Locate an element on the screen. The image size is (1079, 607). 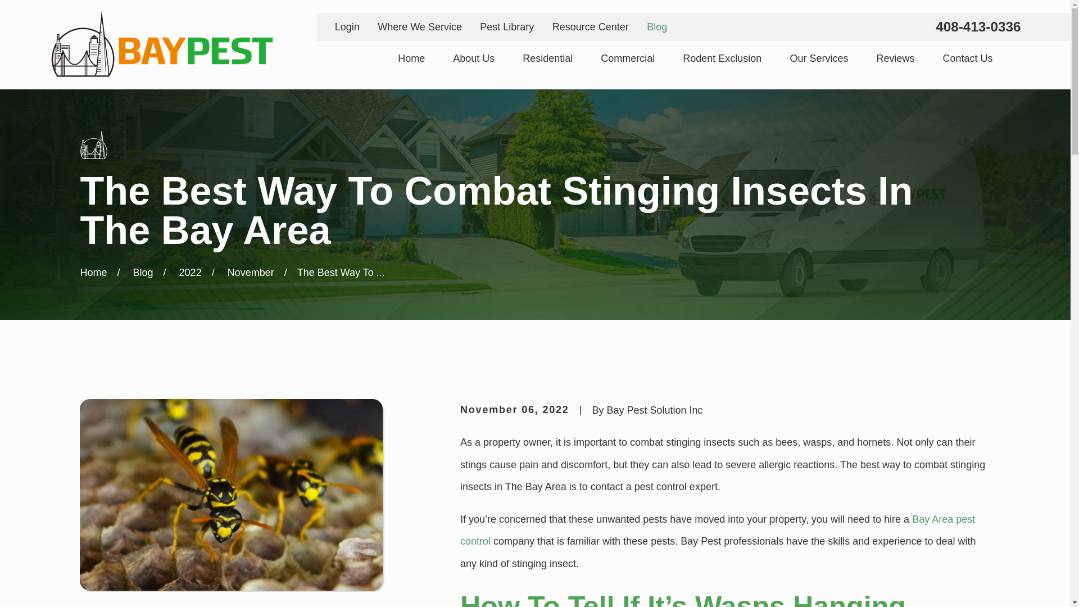
Blog is located at coordinates (656, 27).